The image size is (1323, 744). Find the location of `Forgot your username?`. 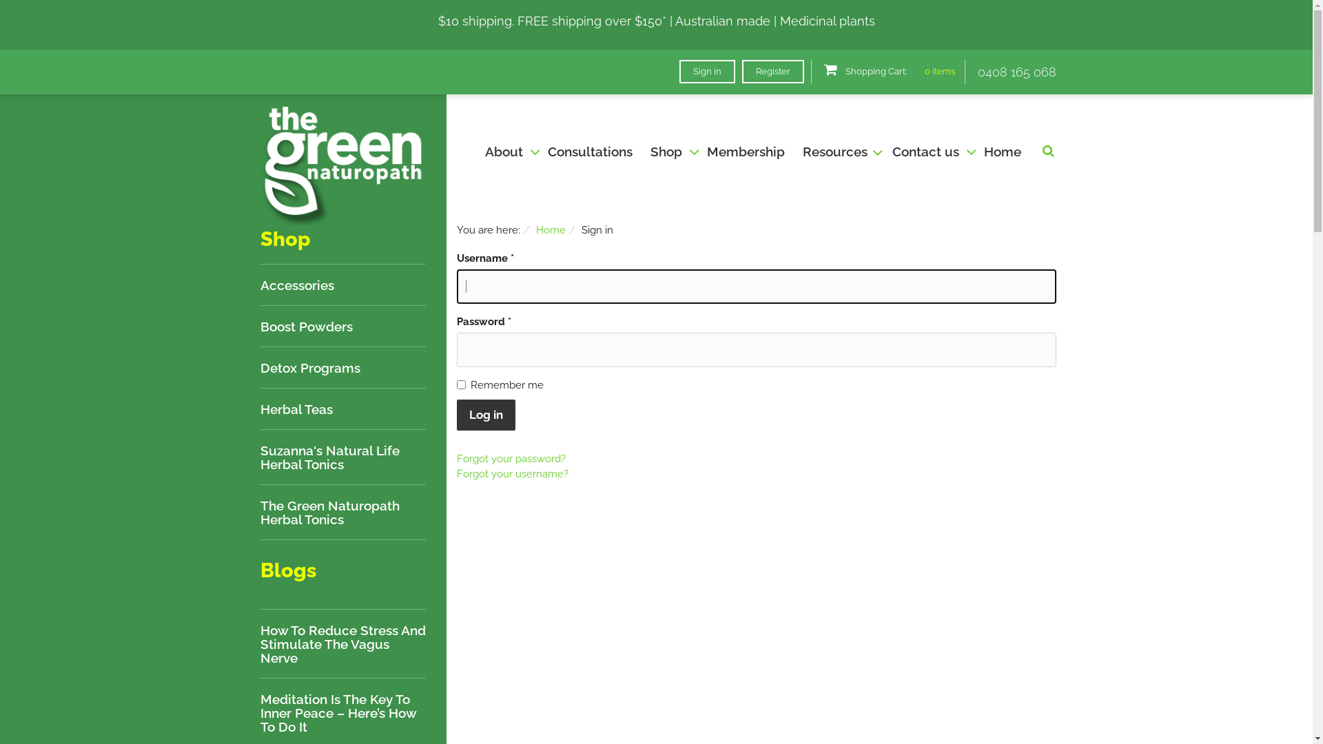

Forgot your username? is located at coordinates (513, 473).